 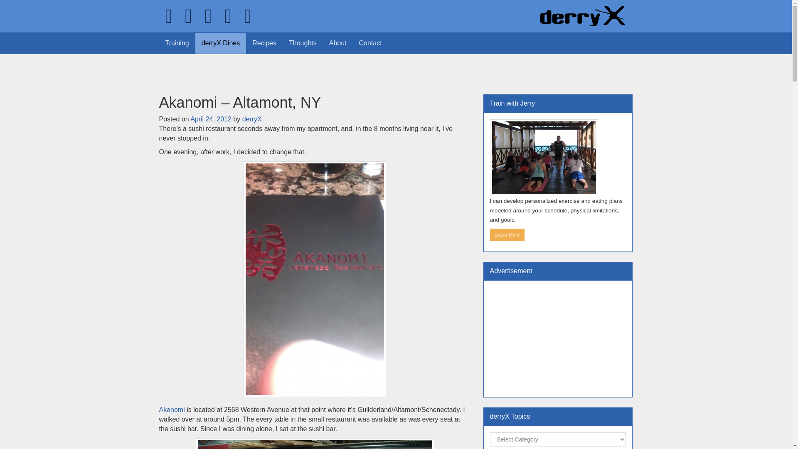 What do you see at coordinates (252, 119) in the screenshot?
I see `derryX` at bounding box center [252, 119].